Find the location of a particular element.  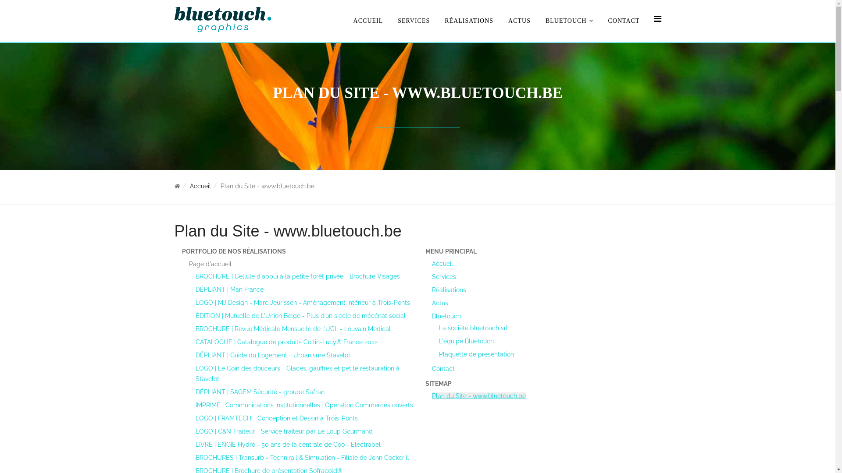

Plan du Site - www.bluetouch.be is located at coordinates (478, 396).